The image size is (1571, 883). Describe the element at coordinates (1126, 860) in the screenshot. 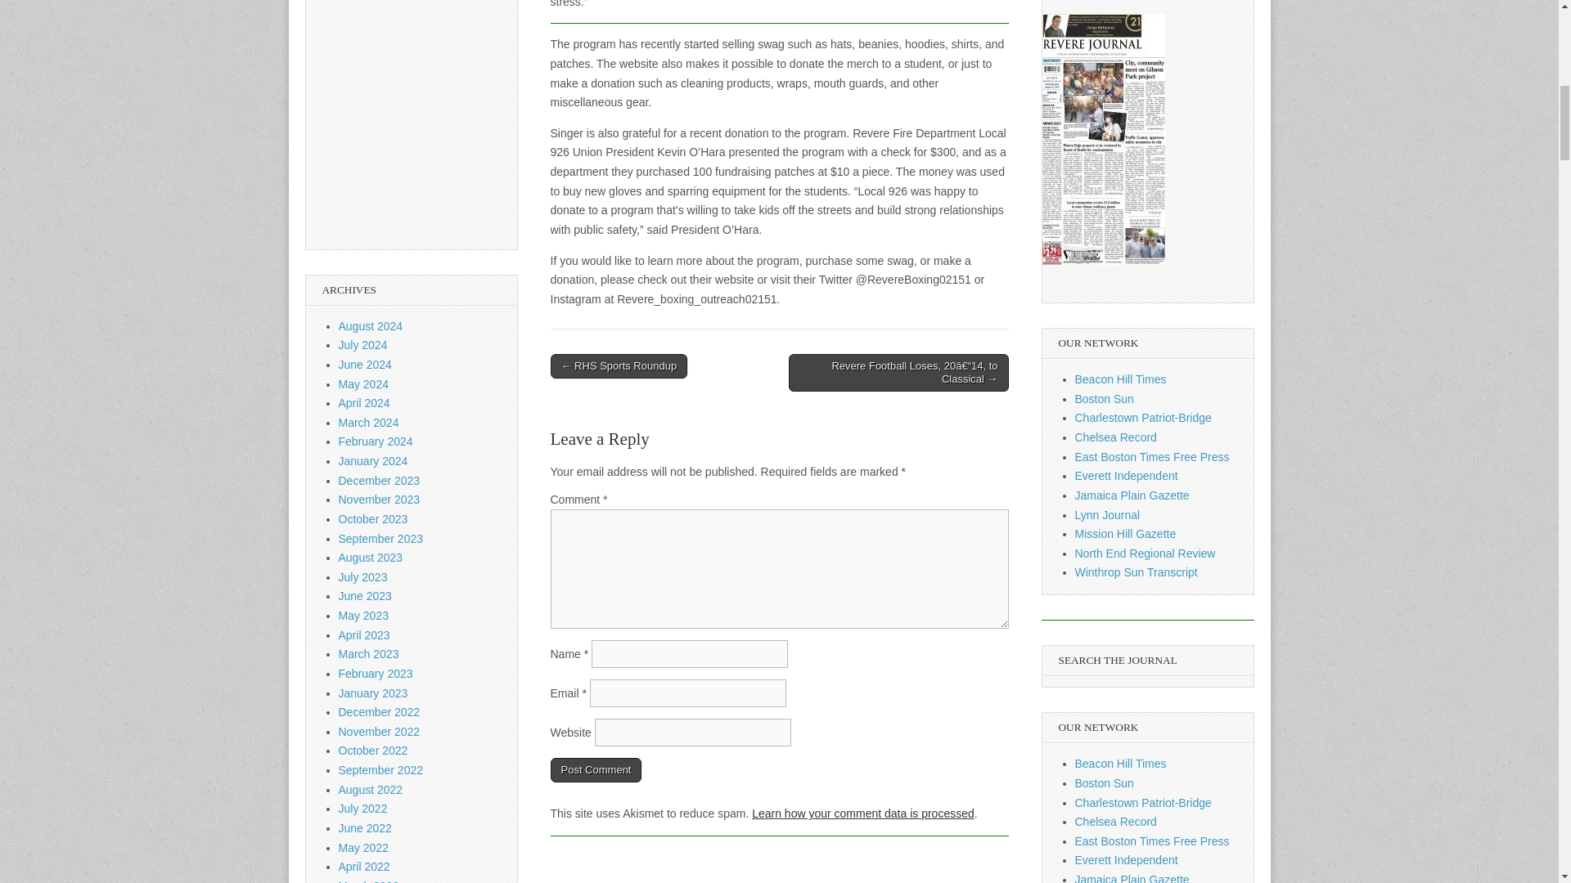

I see `Everett Independent` at that location.